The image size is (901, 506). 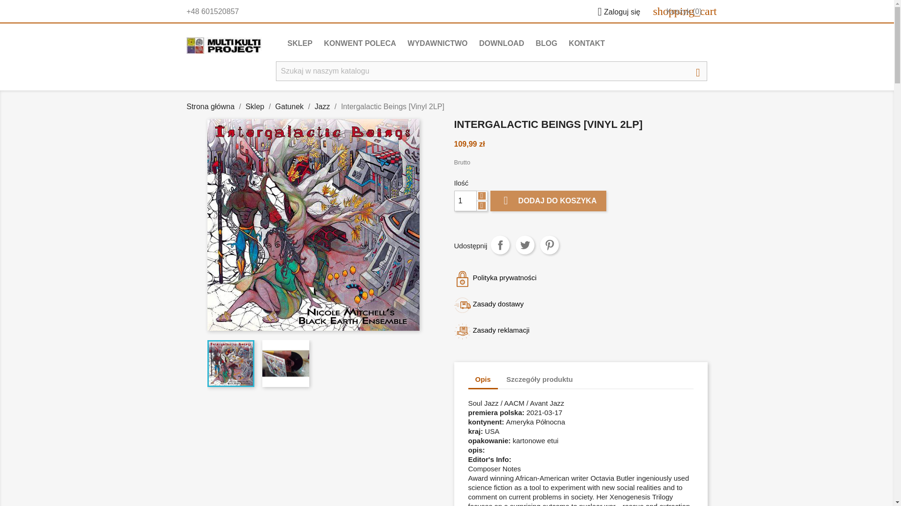 What do you see at coordinates (587, 44) in the screenshot?
I see `KONTAKT` at bounding box center [587, 44].